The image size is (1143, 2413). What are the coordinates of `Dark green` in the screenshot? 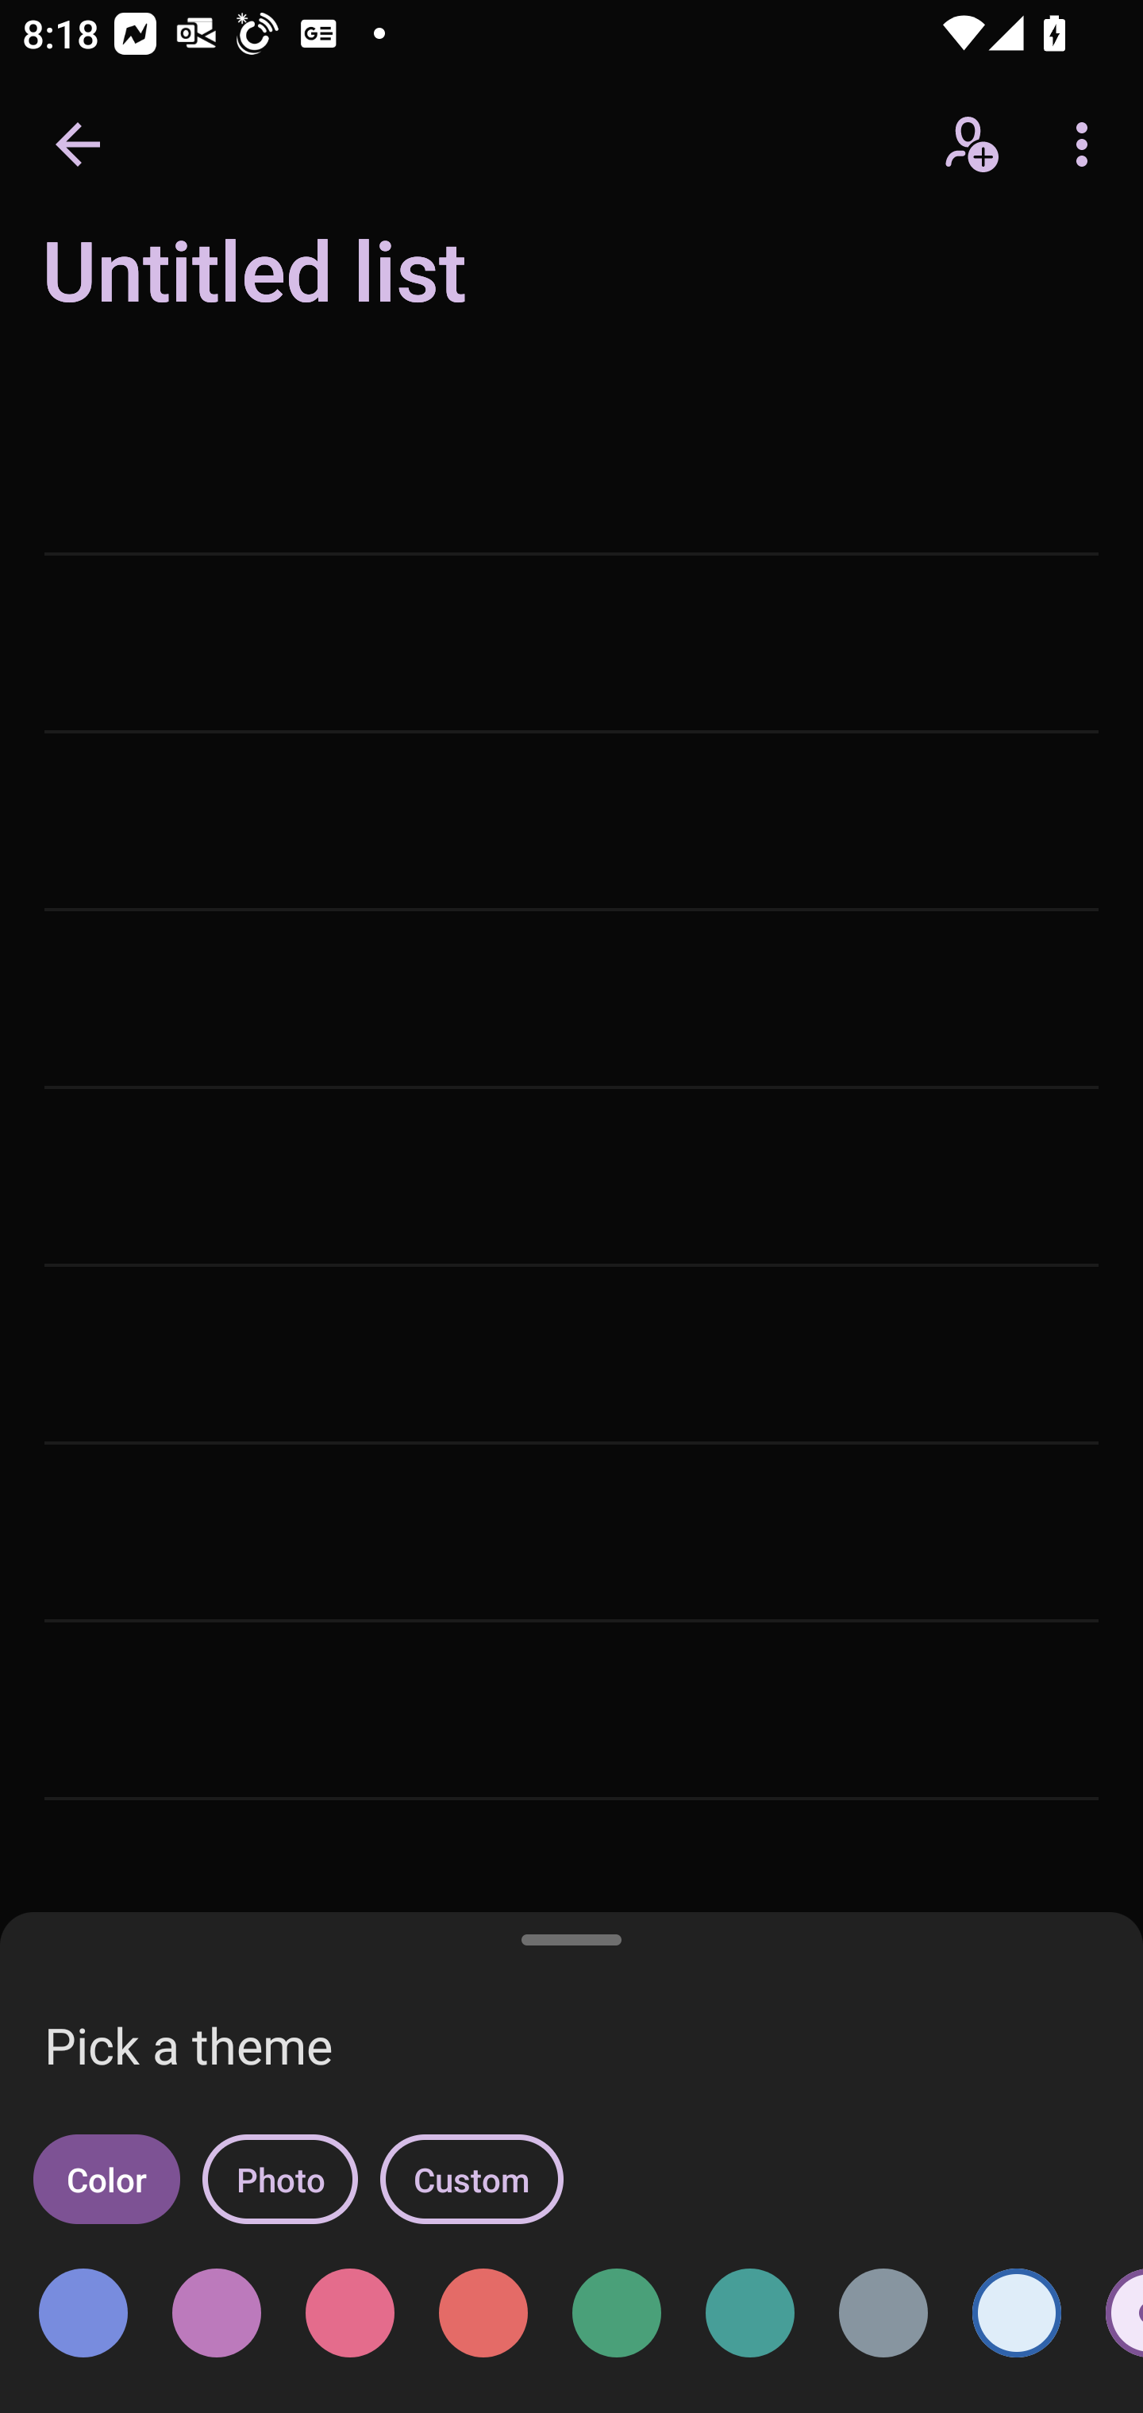 It's located at (616, 2313).